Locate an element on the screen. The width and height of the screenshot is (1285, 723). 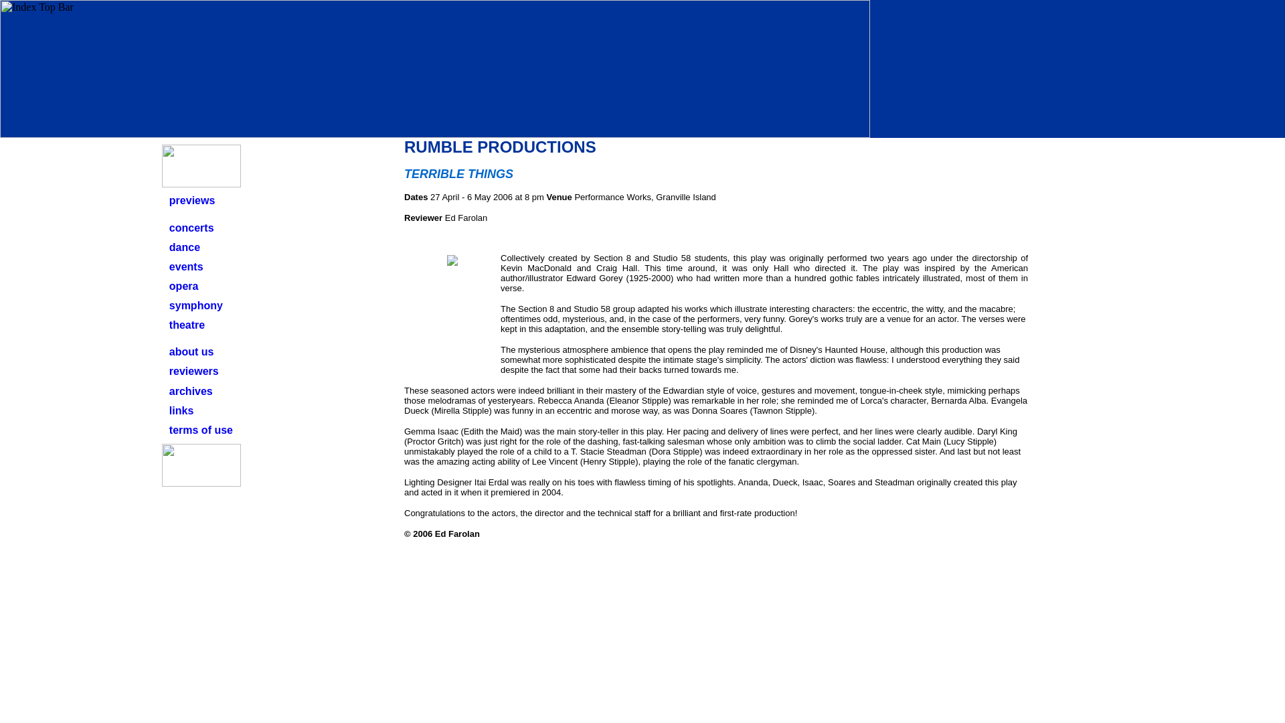
previews is located at coordinates (191, 199).